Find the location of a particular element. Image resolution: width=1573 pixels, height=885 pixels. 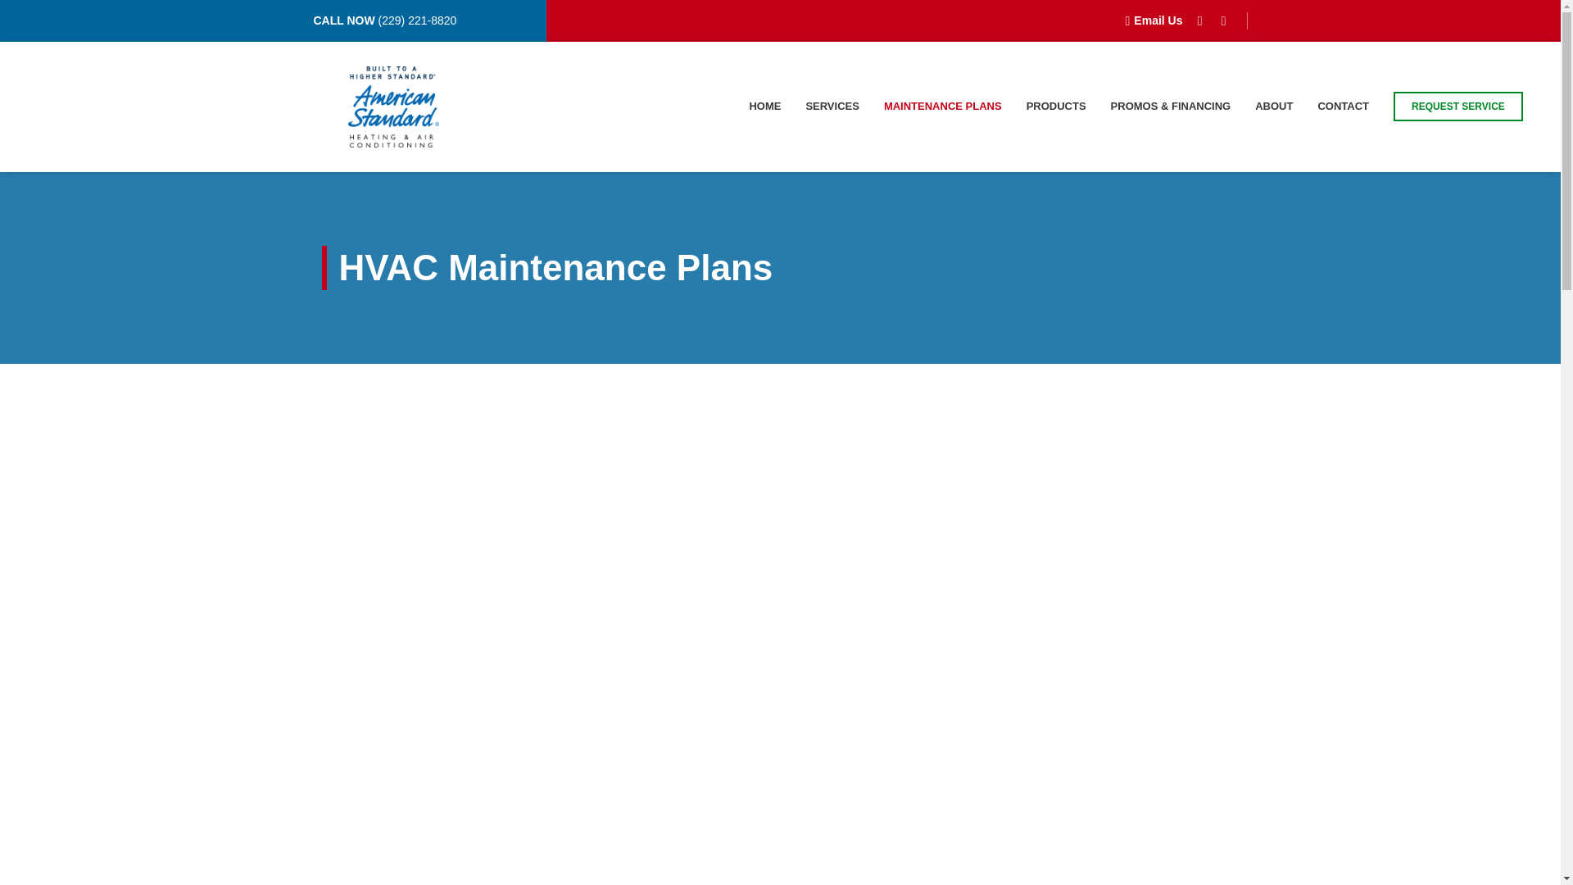

MAINTENANCE PLANS is located at coordinates (943, 107).